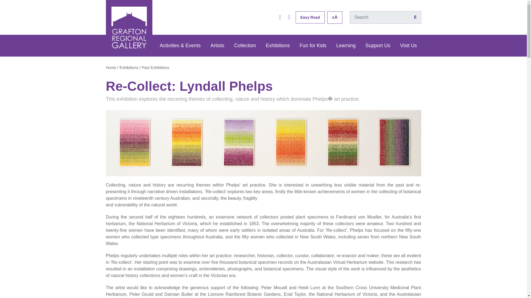 The width and height of the screenshot is (531, 298). I want to click on Visit Us, so click(408, 46).